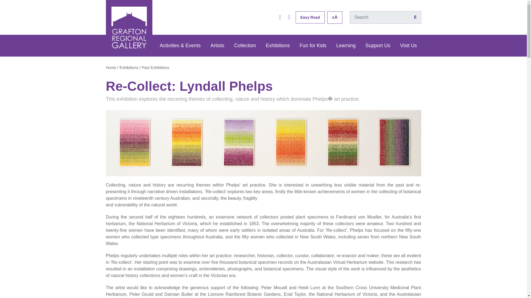 The width and height of the screenshot is (531, 298). I want to click on Visit Us, so click(408, 46).